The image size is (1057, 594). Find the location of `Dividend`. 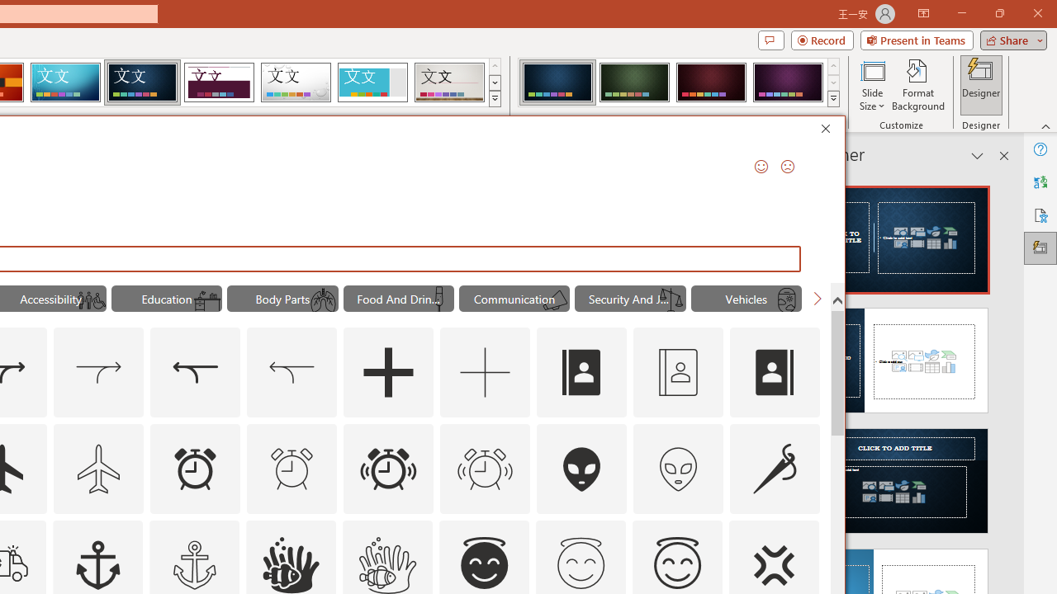

Dividend is located at coordinates (219, 82).